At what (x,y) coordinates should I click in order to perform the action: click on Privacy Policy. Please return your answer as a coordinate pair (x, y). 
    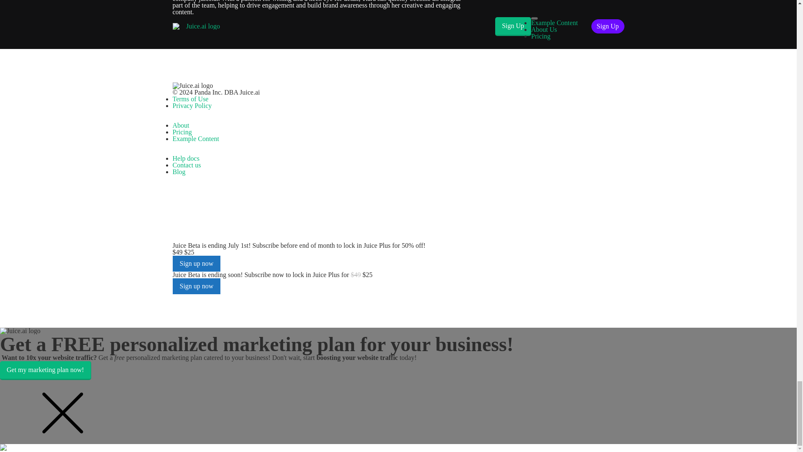
    Looking at the image, I should click on (192, 105).